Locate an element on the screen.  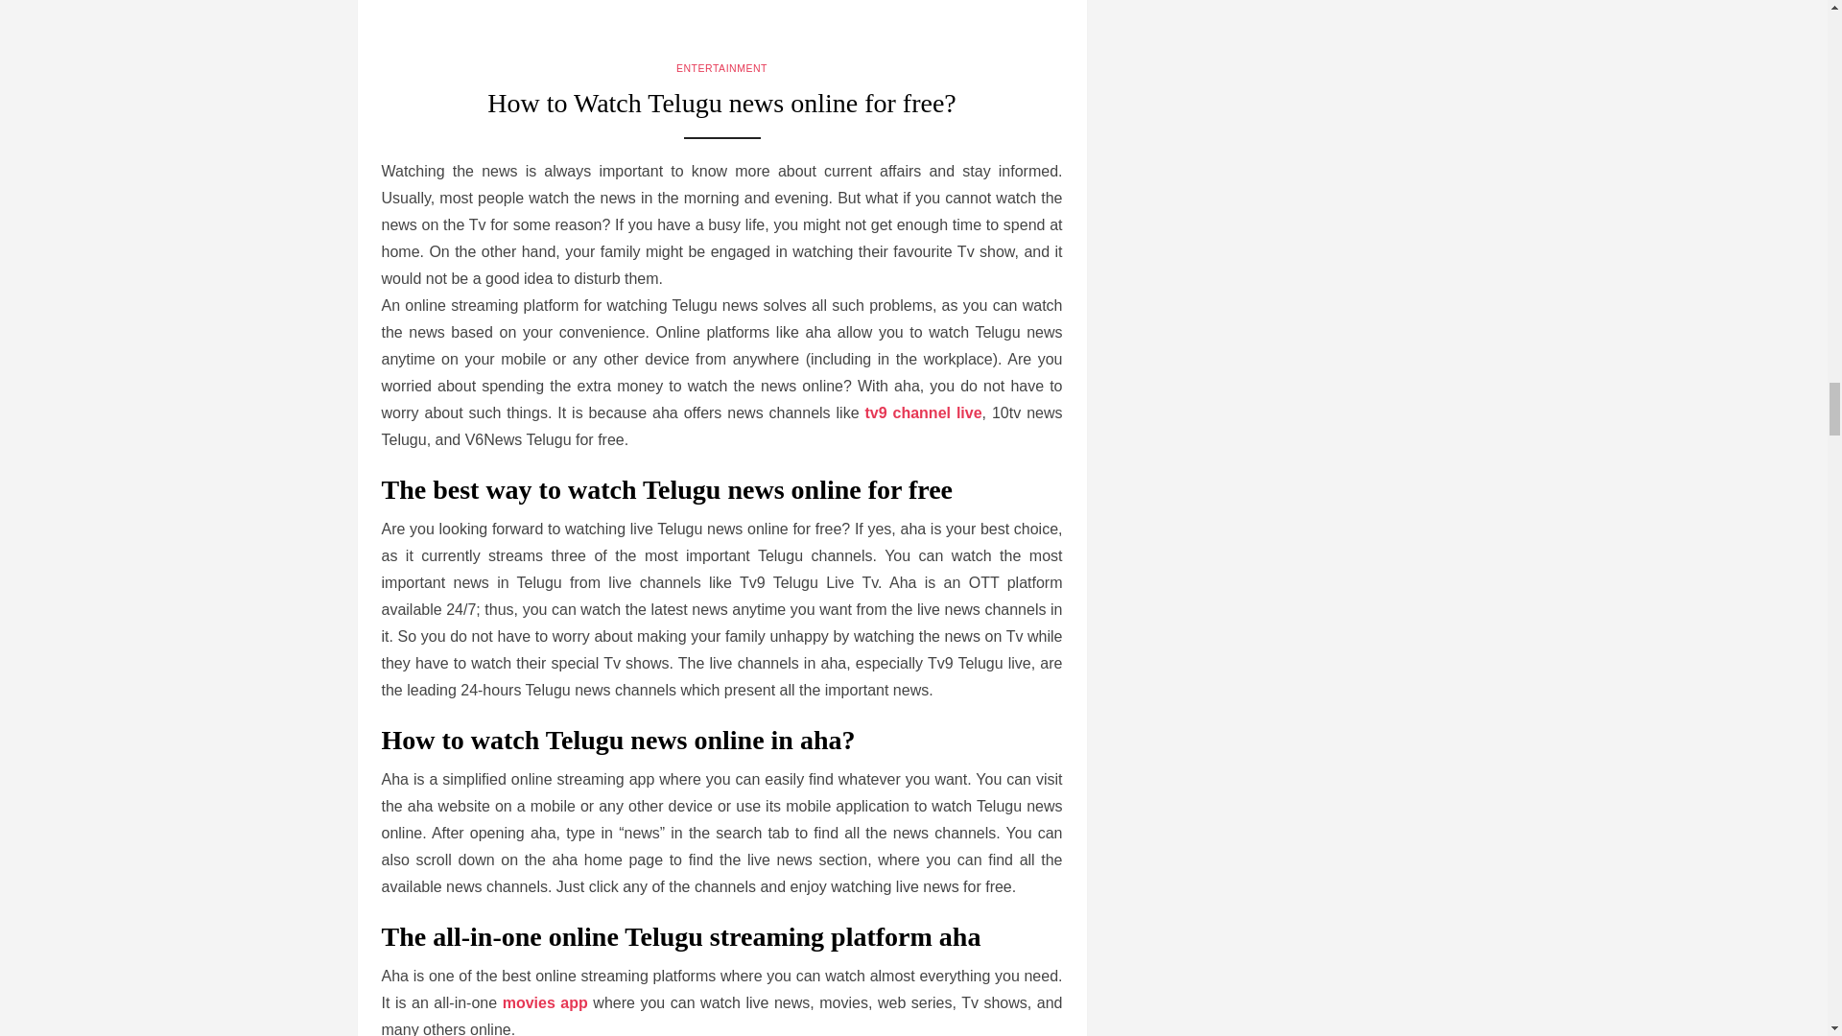
movies app is located at coordinates (545, 1002).